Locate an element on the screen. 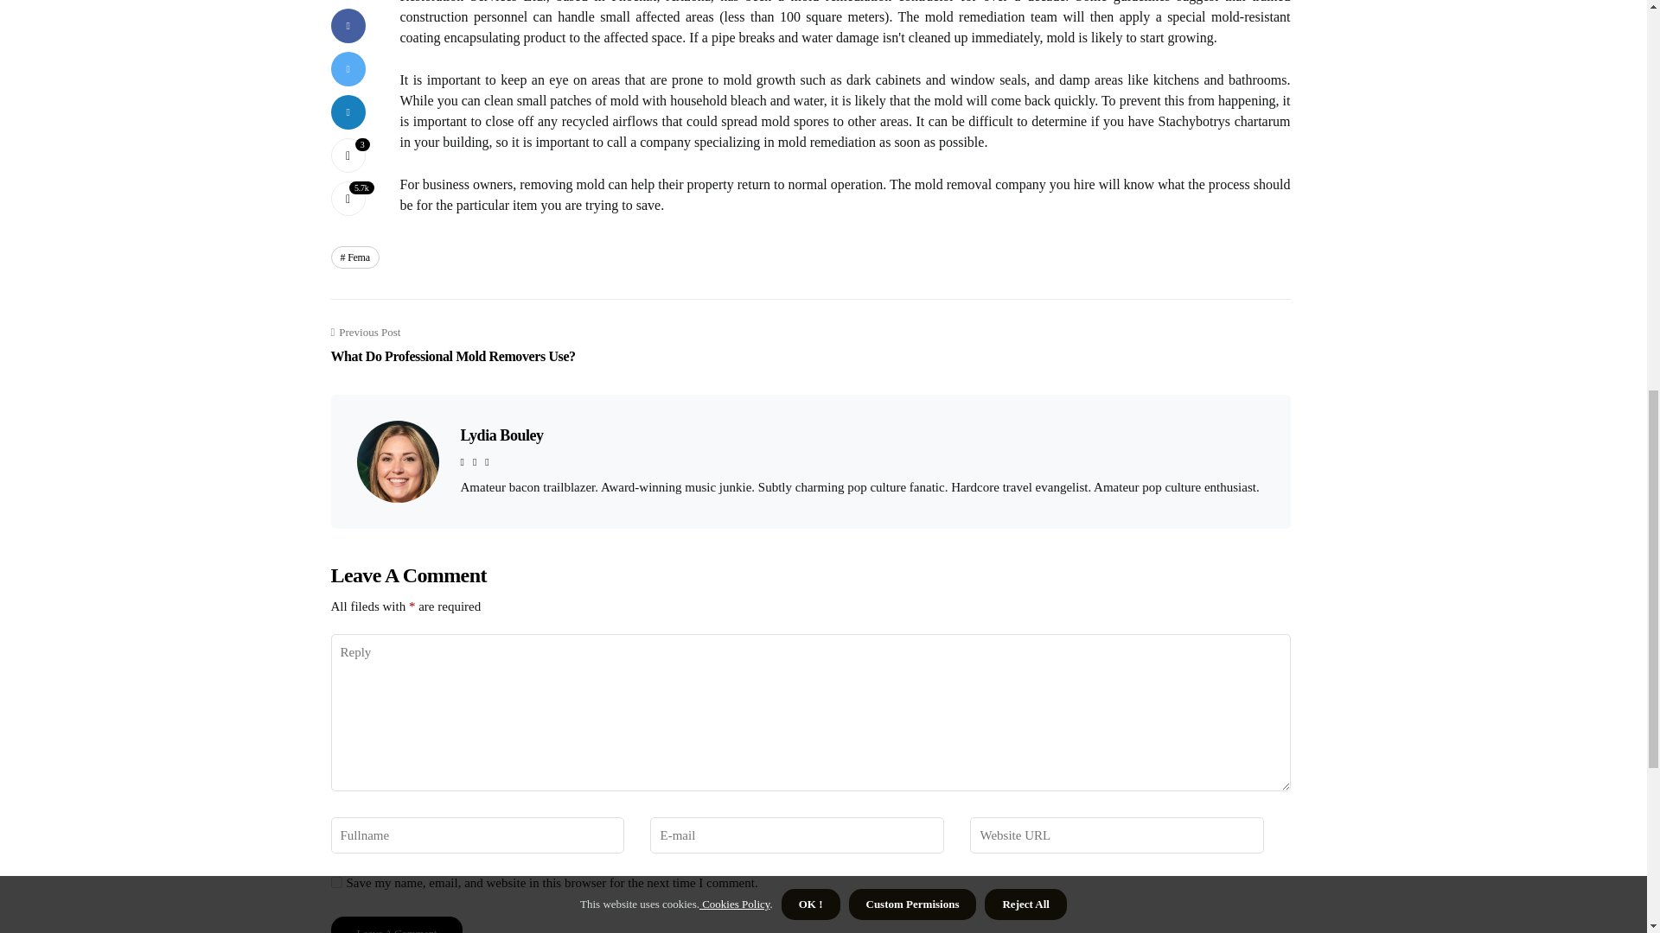 This screenshot has width=1660, height=933. Lydia Bouley is located at coordinates (452, 346).